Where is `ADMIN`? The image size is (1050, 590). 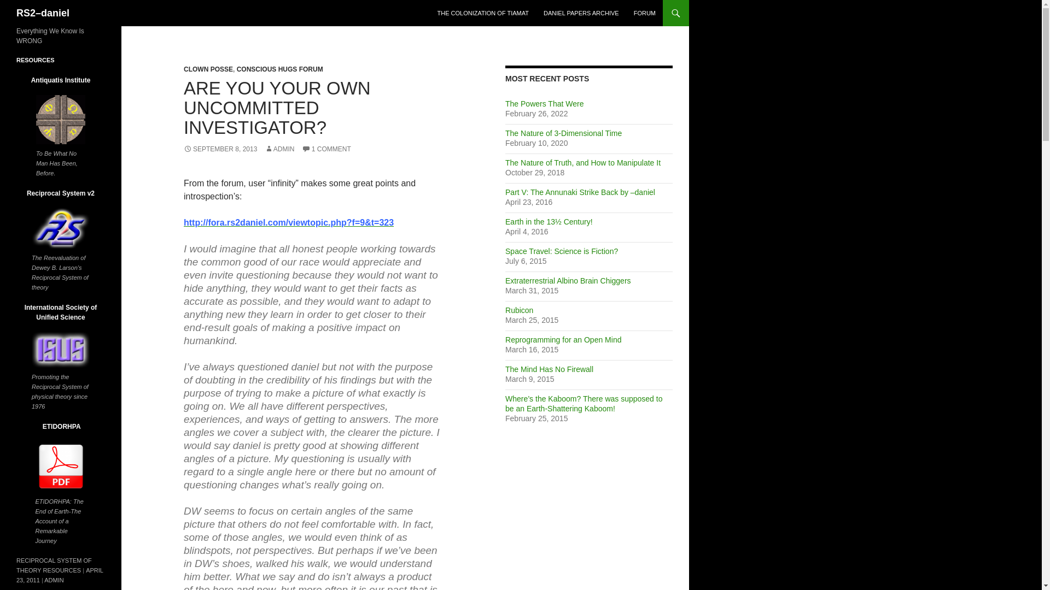 ADMIN is located at coordinates (279, 149).